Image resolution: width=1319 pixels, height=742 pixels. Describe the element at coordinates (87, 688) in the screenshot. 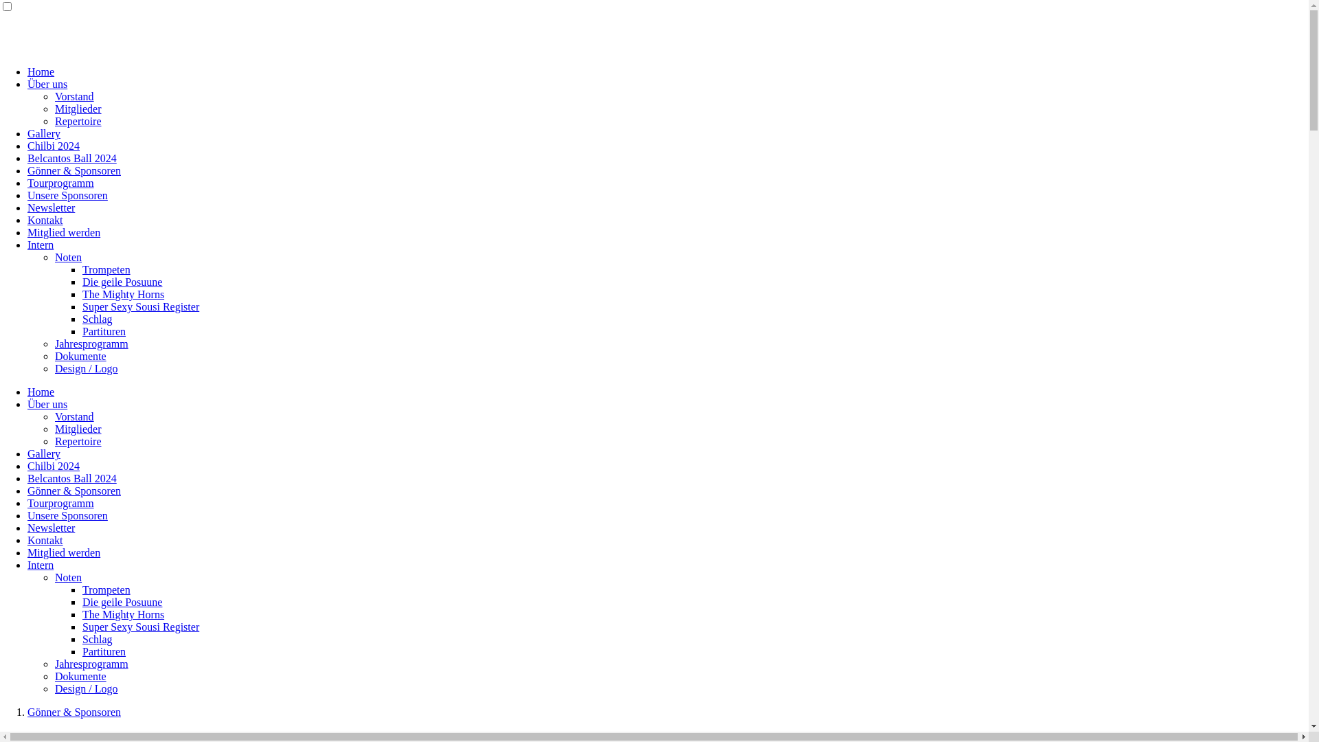

I see `Design / Logo` at that location.